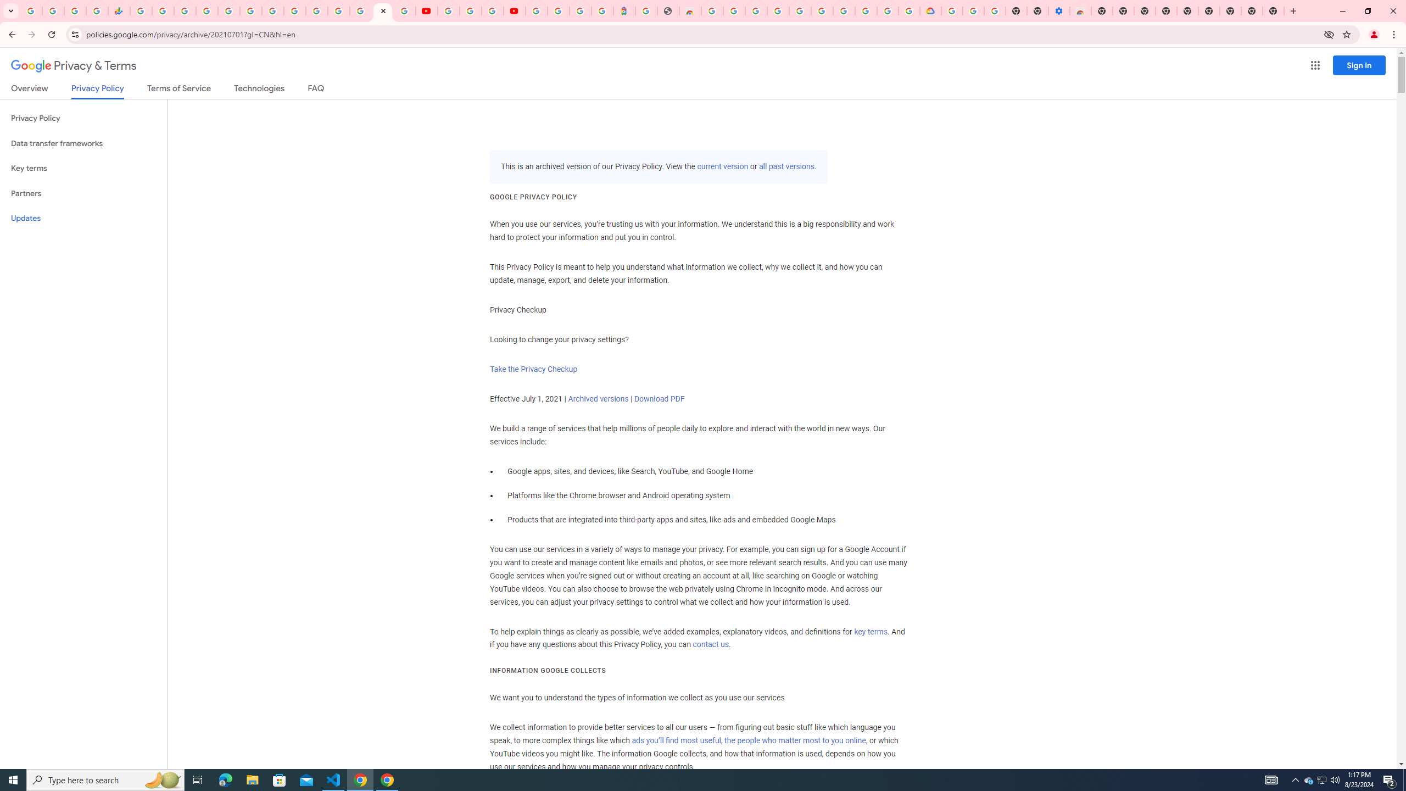  What do you see at coordinates (598, 399) in the screenshot?
I see `Archived versions` at bounding box center [598, 399].